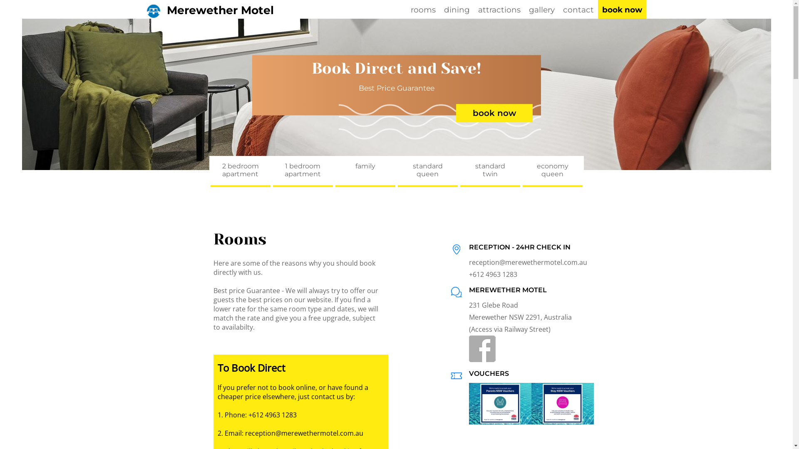 Image resolution: width=799 pixels, height=449 pixels. What do you see at coordinates (457, 10) in the screenshot?
I see `dining` at bounding box center [457, 10].